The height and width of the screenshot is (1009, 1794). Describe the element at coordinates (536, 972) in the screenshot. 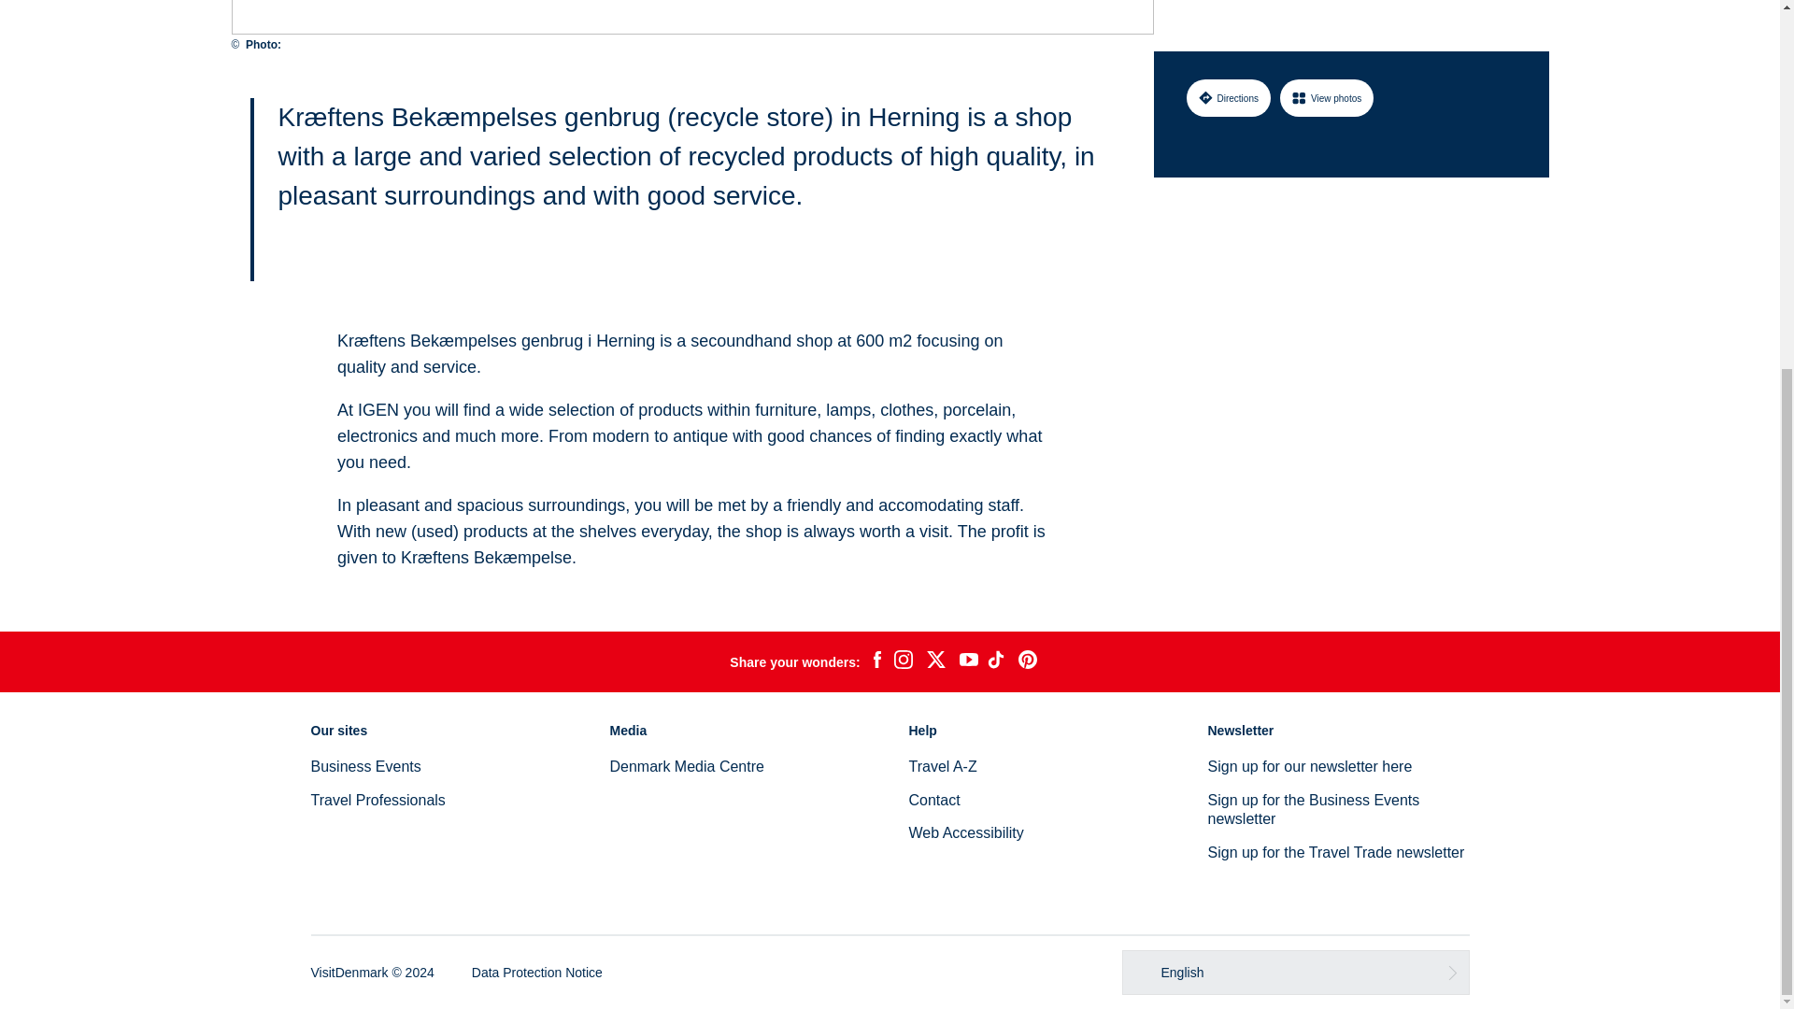

I see `Data Protection Notice` at that location.